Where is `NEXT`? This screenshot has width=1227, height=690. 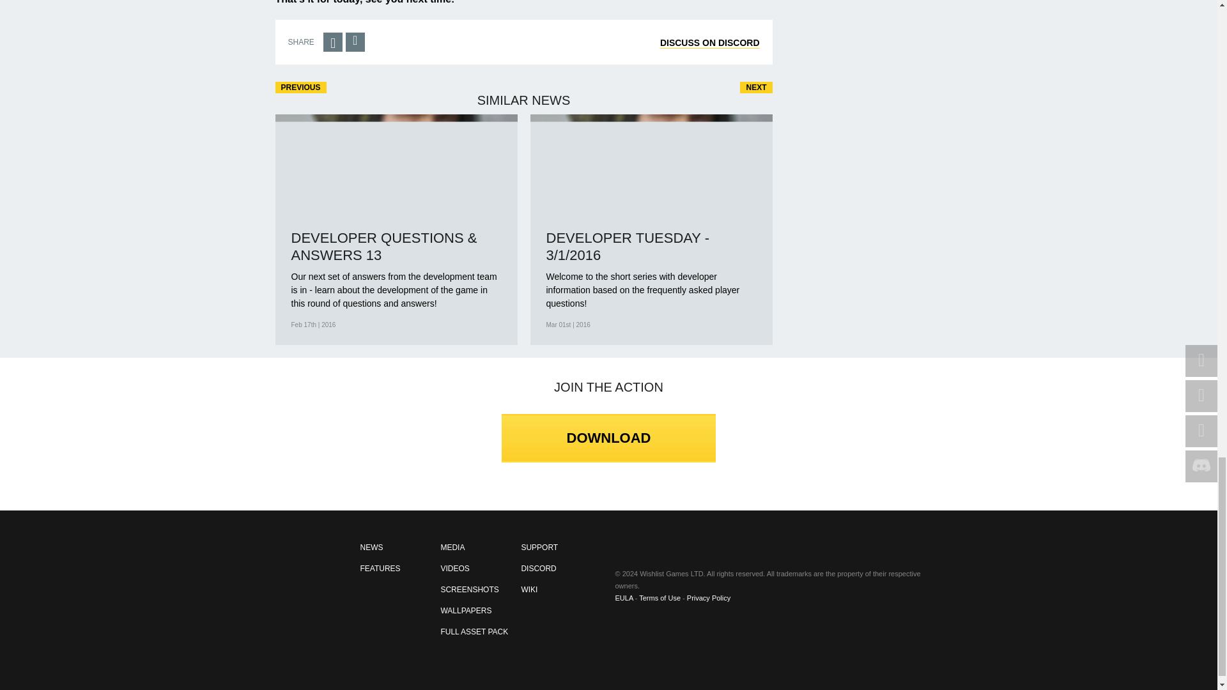
NEXT is located at coordinates (755, 87).